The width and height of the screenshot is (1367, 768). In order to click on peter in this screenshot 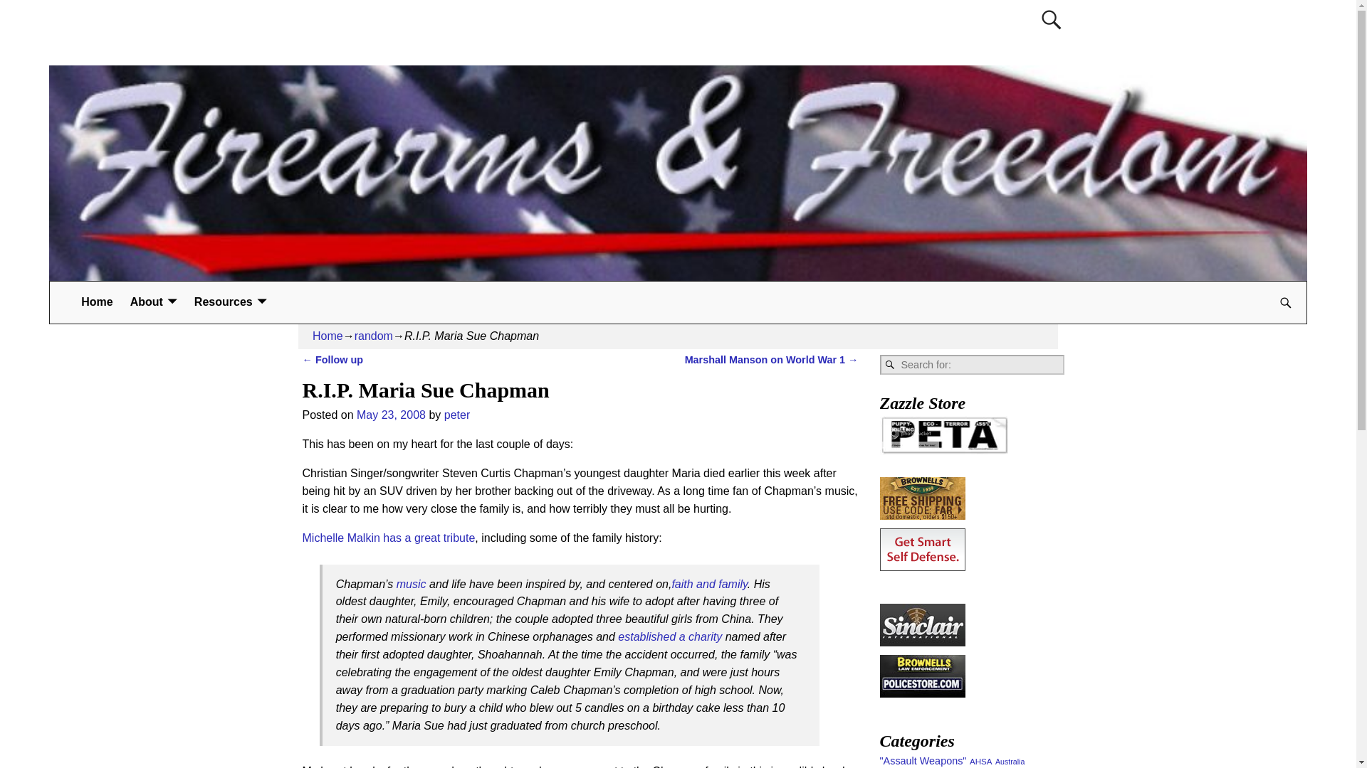, I will do `click(457, 414)`.